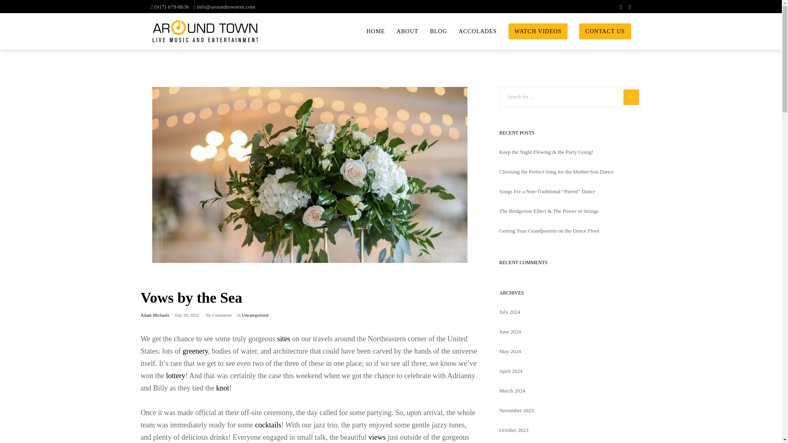 The width and height of the screenshot is (788, 443). What do you see at coordinates (154, 315) in the screenshot?
I see `Adam Michaels` at bounding box center [154, 315].